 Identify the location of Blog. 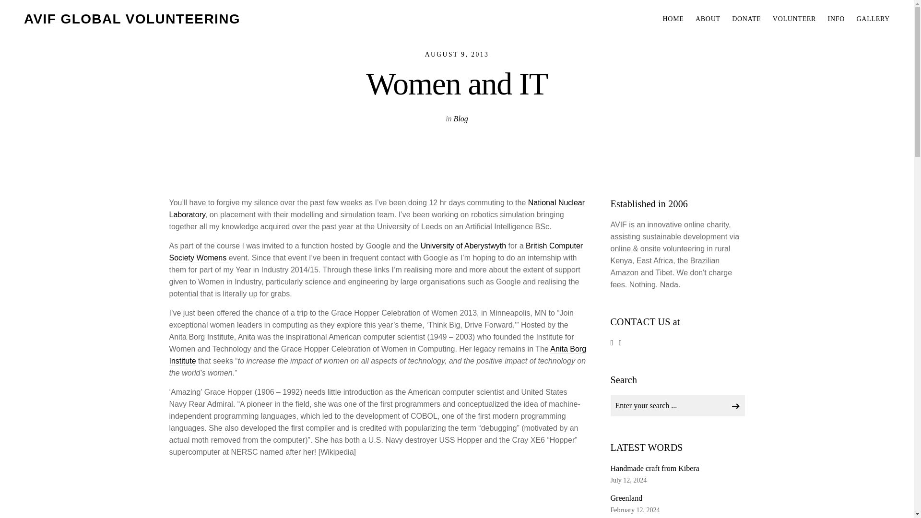
(460, 118).